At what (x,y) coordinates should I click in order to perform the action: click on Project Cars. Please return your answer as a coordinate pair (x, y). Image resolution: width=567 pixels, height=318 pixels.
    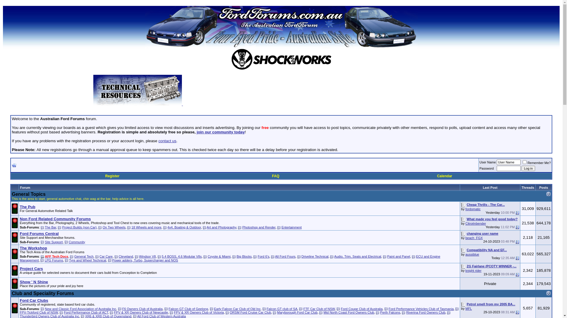
    Looking at the image, I should click on (31, 269).